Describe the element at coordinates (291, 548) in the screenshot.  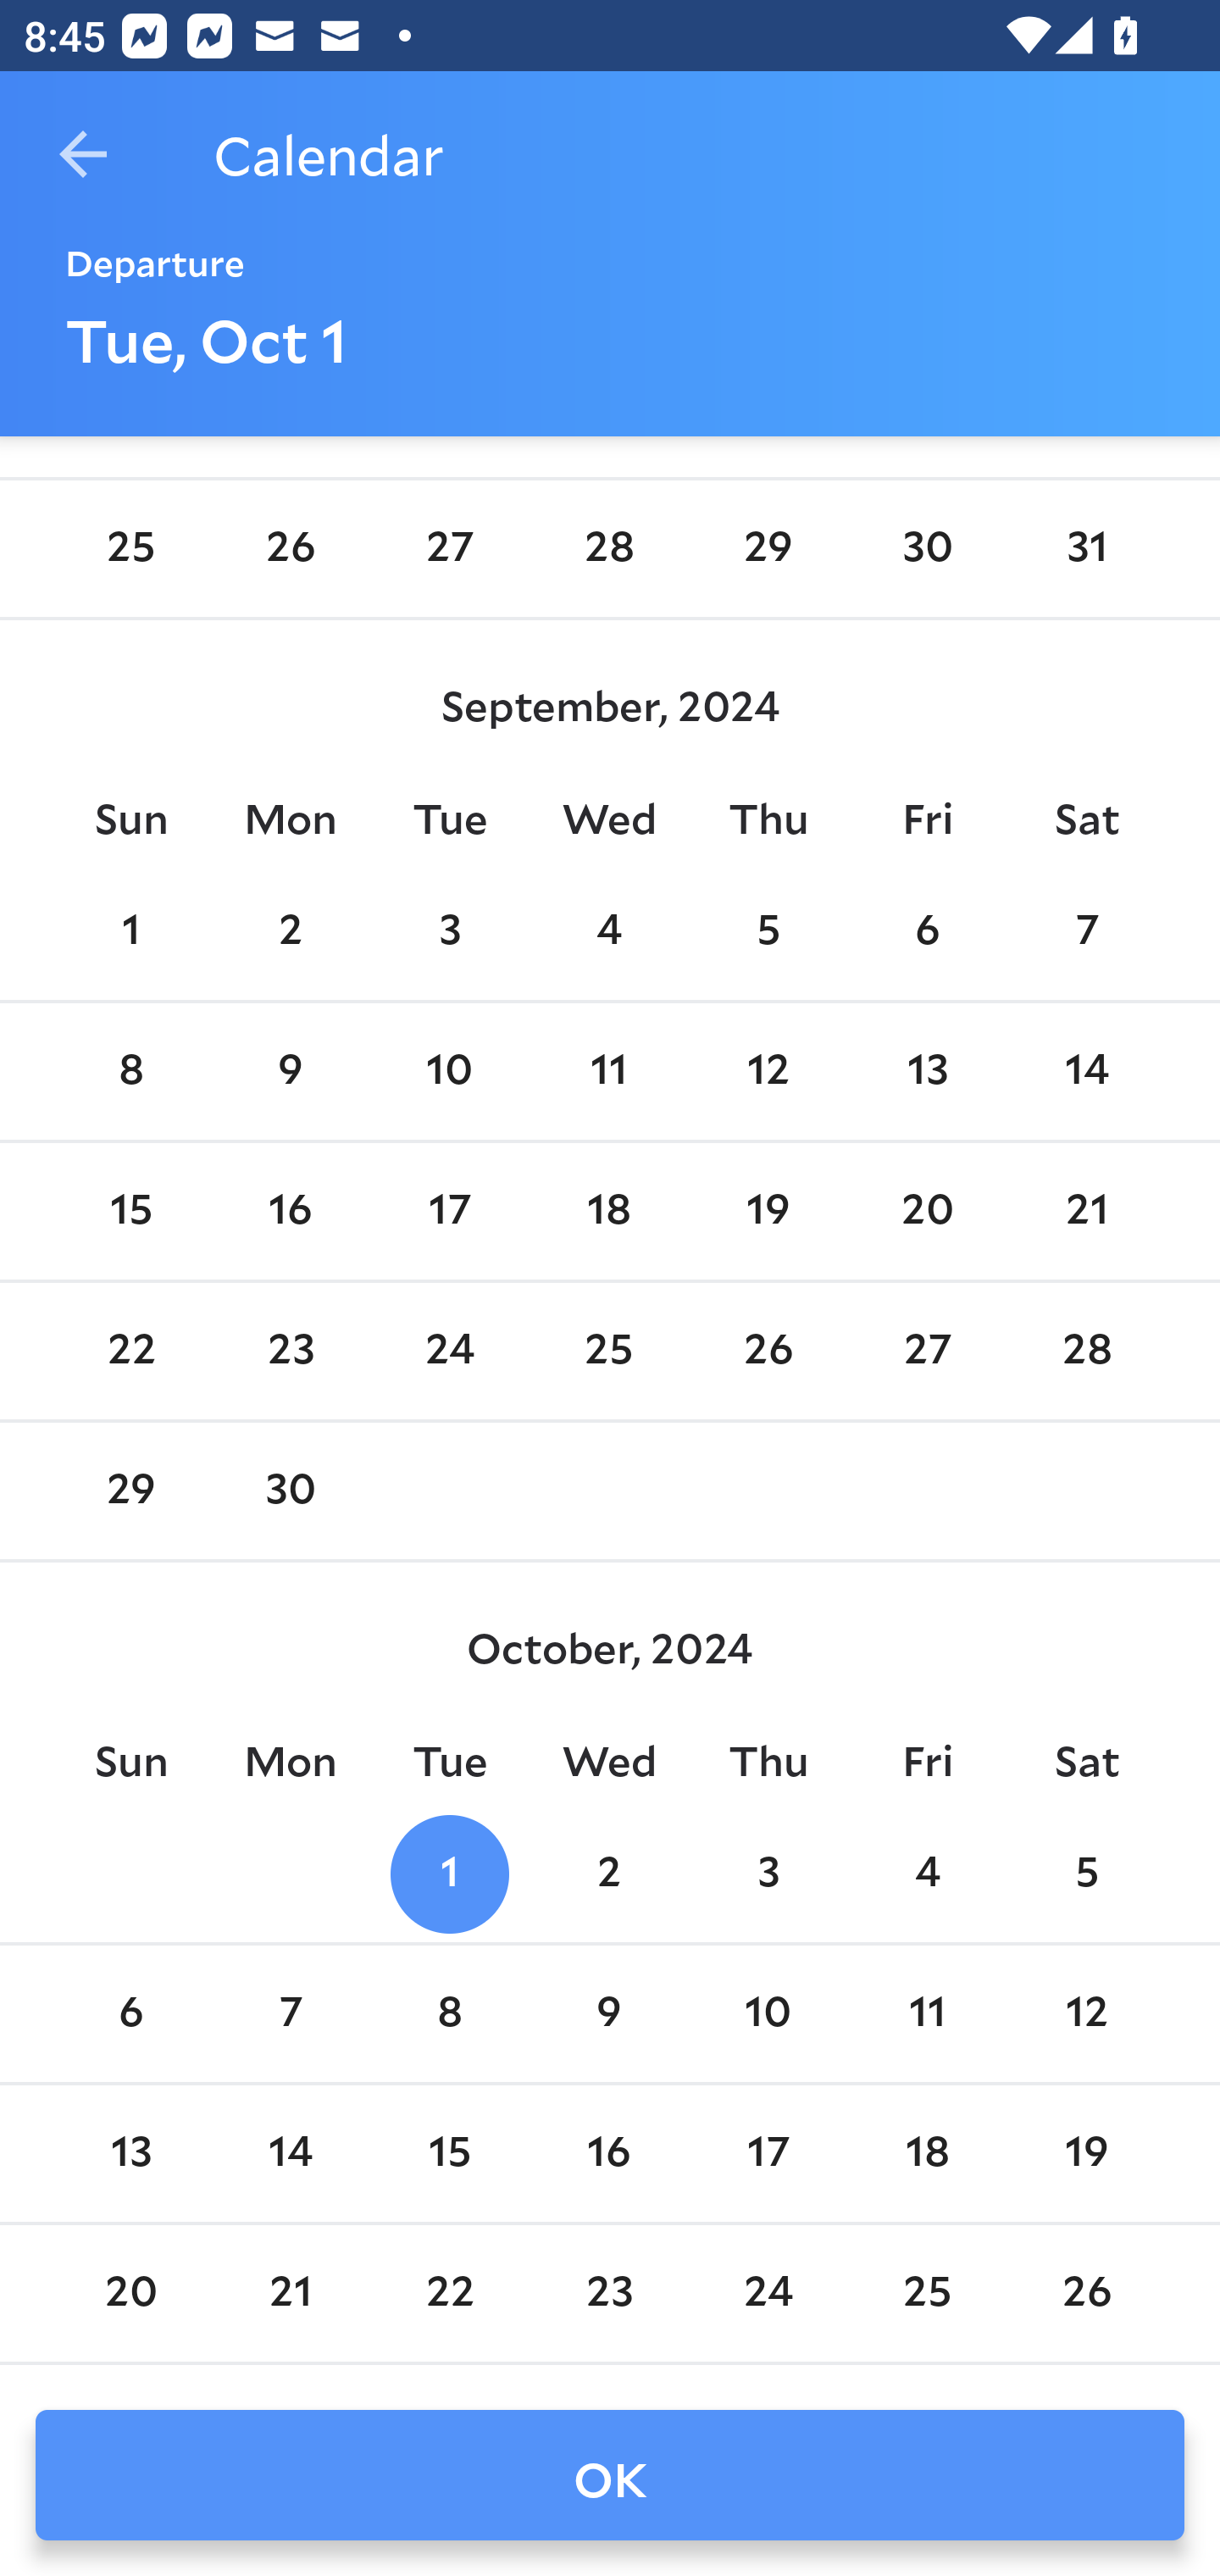
I see `26` at that location.